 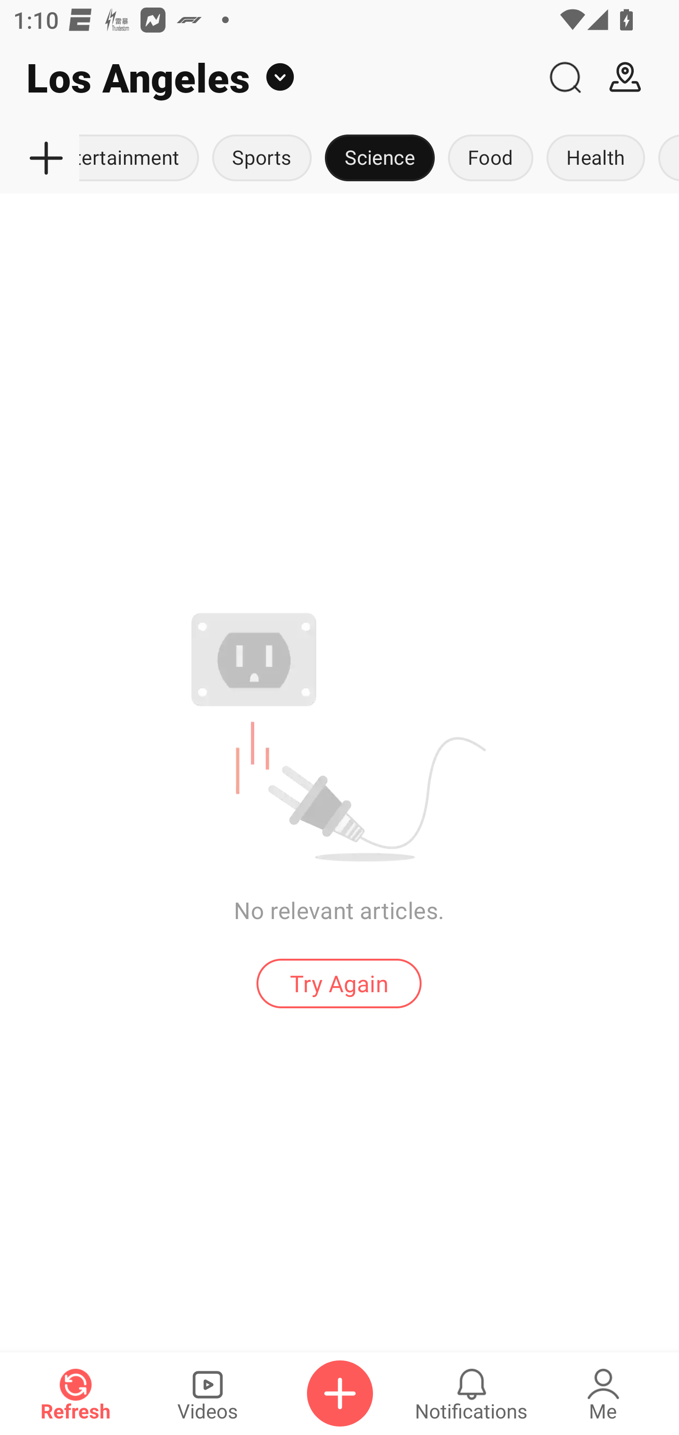 I want to click on Los Angeles, so click(x=267, y=77).